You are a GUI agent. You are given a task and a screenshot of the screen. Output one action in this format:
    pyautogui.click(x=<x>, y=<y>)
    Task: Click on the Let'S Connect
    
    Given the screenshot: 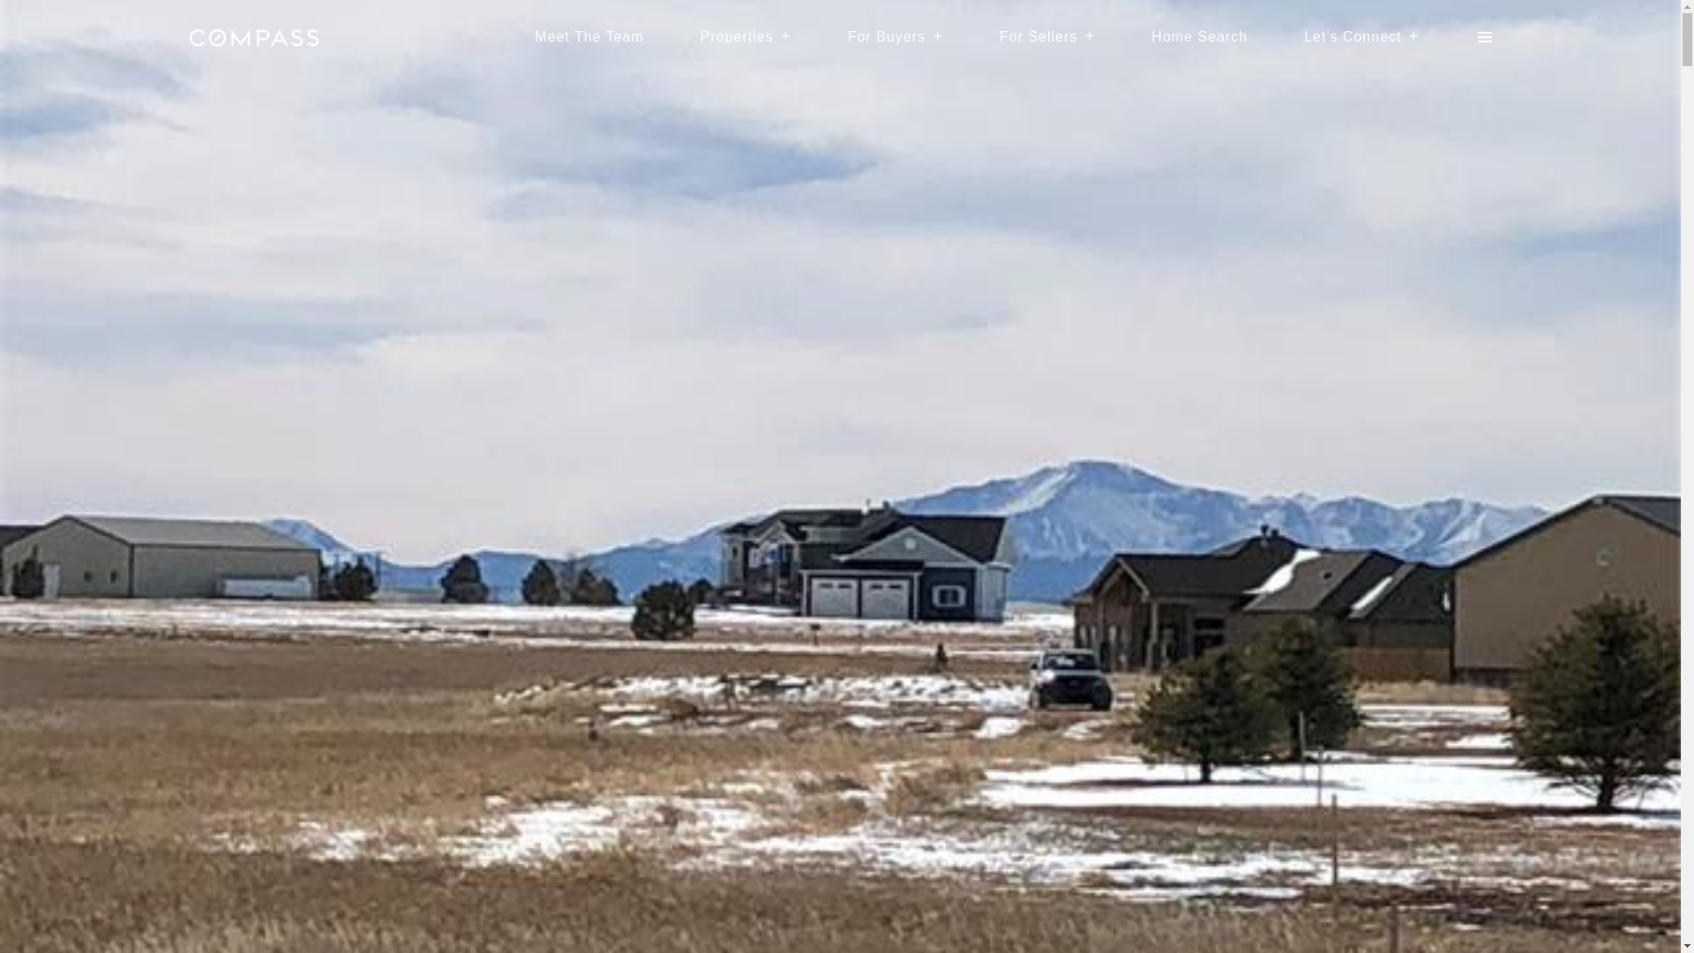 What is the action you would take?
    pyautogui.click(x=1361, y=37)
    